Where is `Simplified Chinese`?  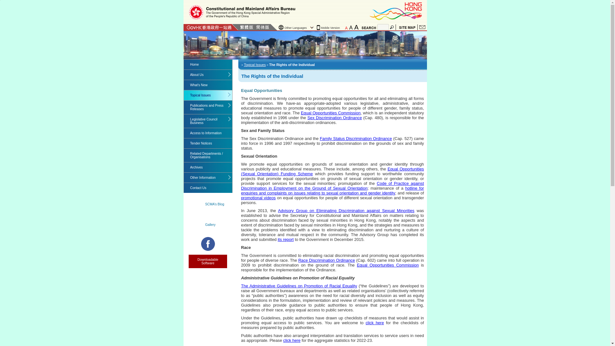 Simplified Chinese is located at coordinates (262, 27).